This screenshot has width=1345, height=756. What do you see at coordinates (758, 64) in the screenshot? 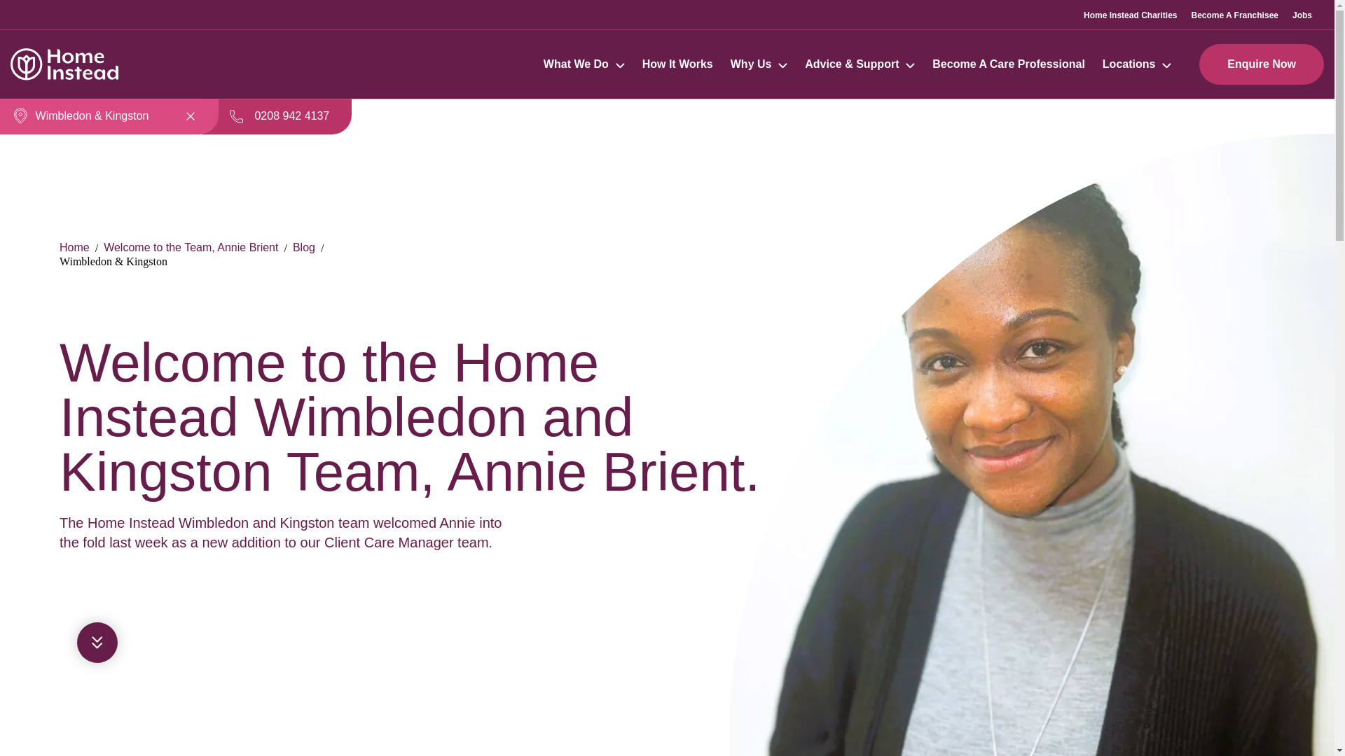
I see `Why Us` at bounding box center [758, 64].